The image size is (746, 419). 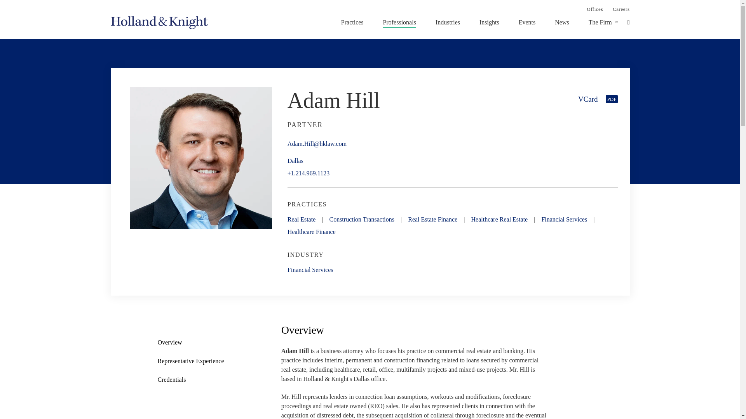 What do you see at coordinates (489, 22) in the screenshot?
I see `Insights` at bounding box center [489, 22].